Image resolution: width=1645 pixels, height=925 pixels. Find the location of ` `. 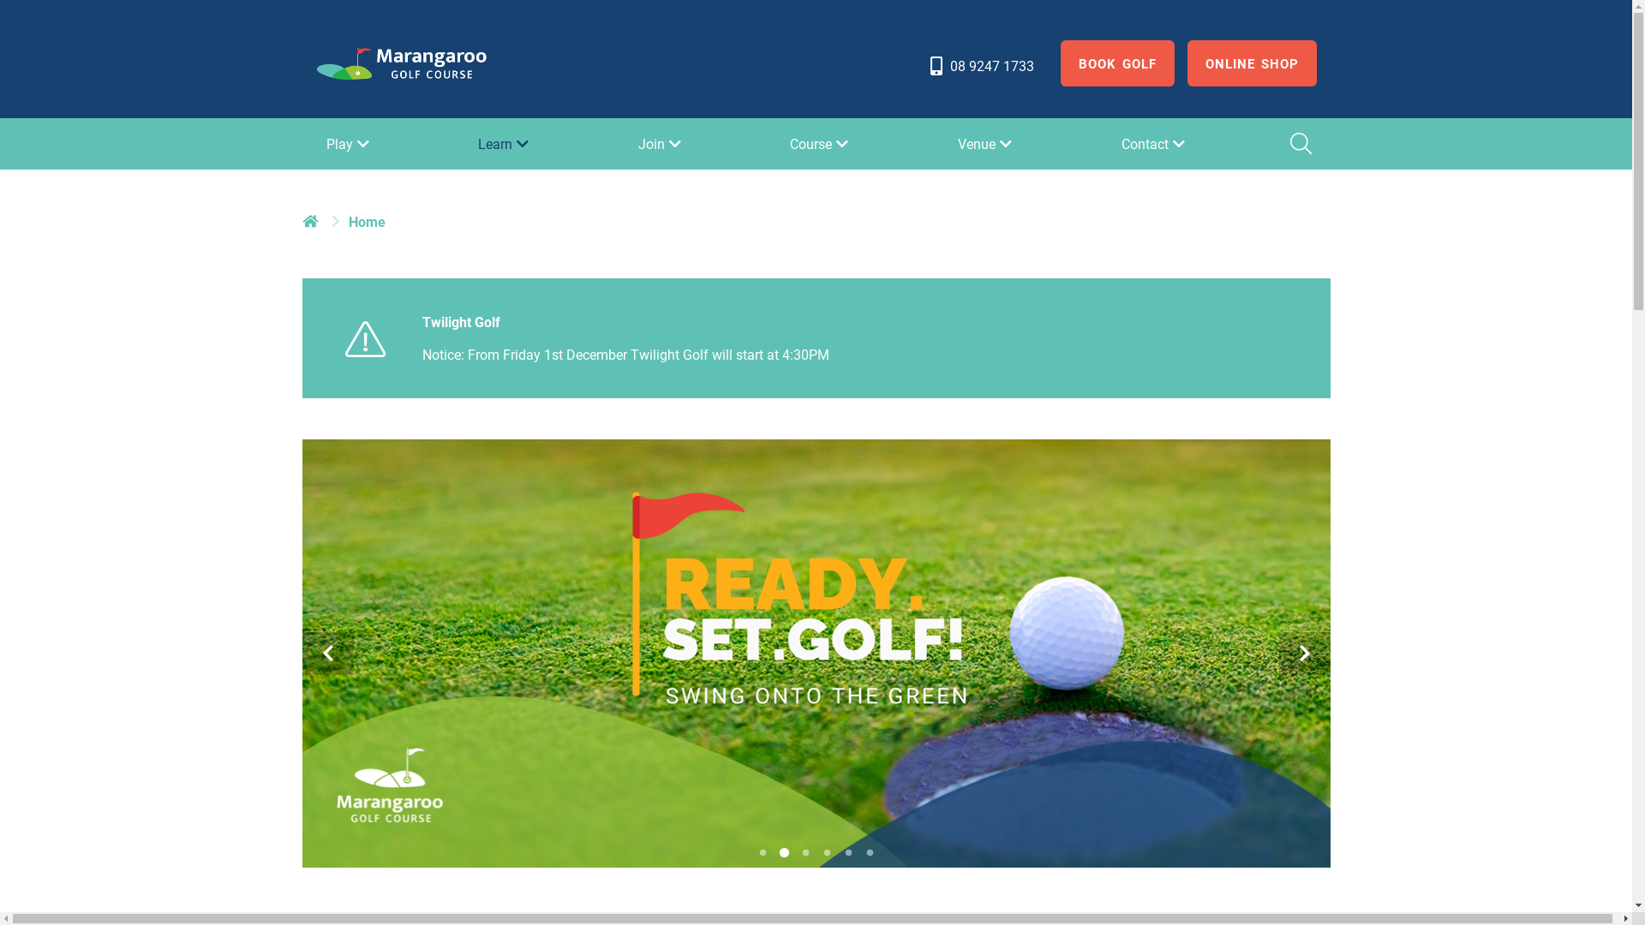

  is located at coordinates (312, 221).